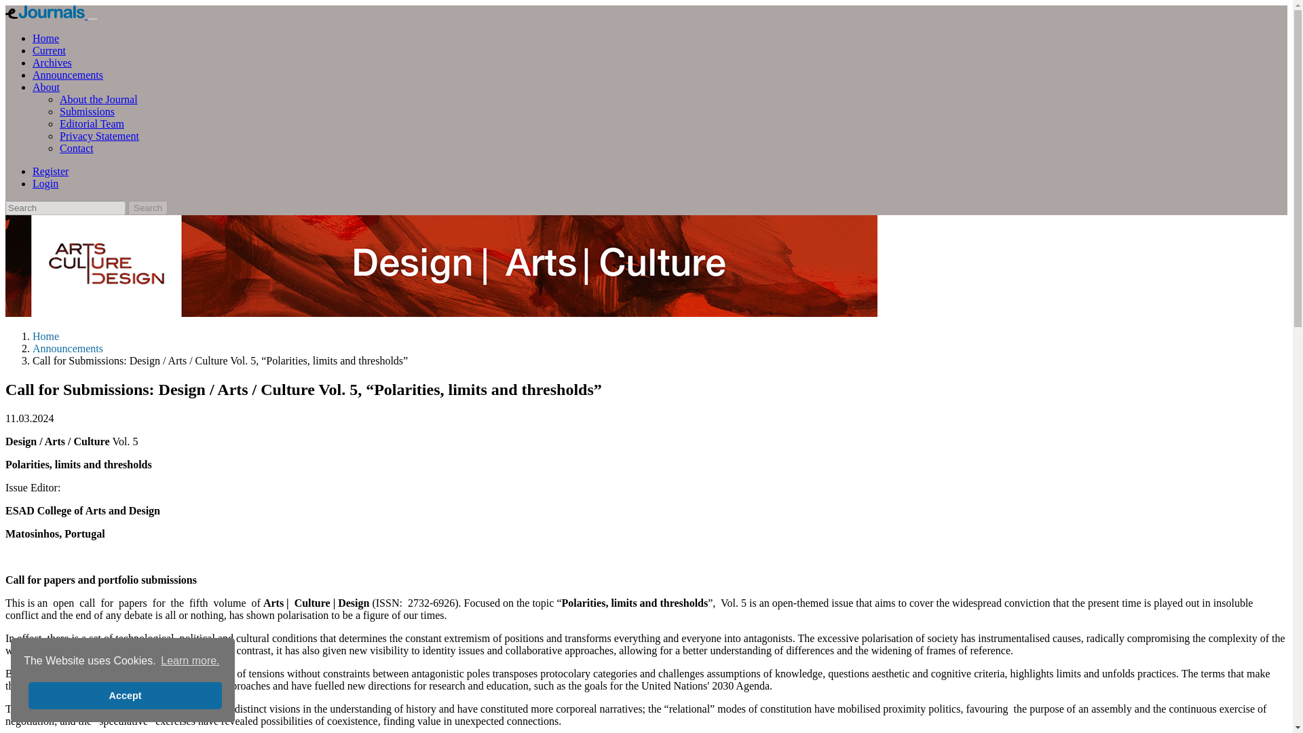 This screenshot has height=733, width=1303. I want to click on About, so click(46, 87).